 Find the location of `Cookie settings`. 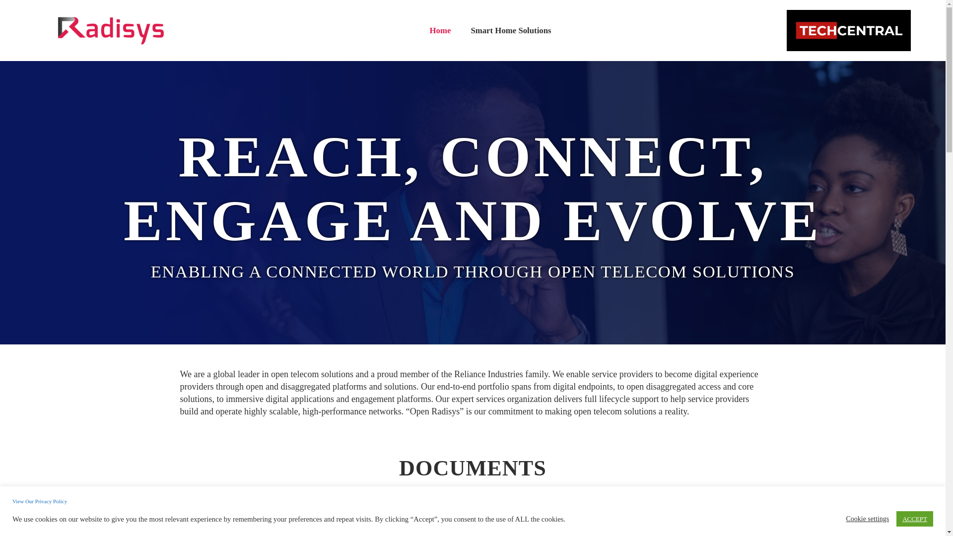

Cookie settings is located at coordinates (868, 518).